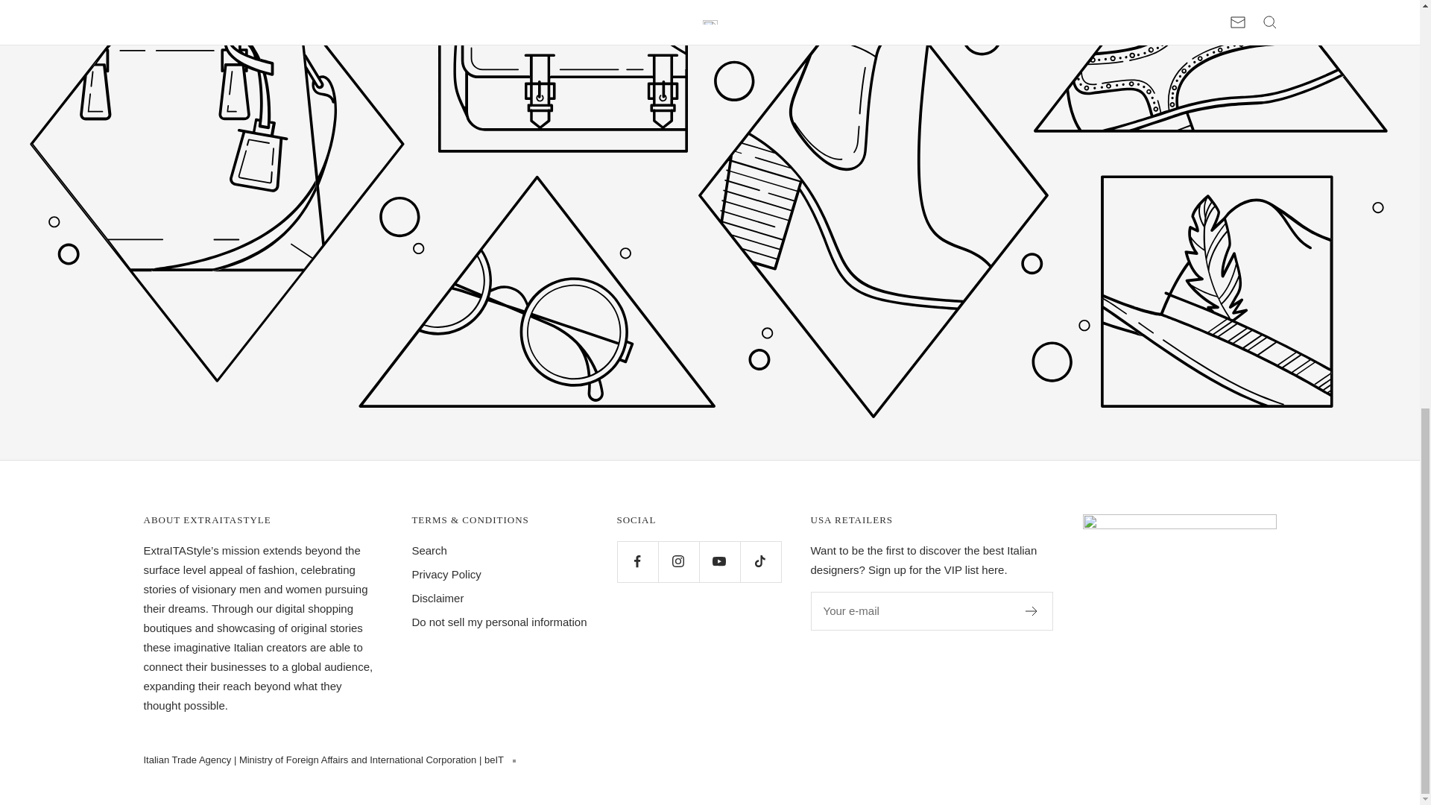  What do you see at coordinates (1032, 611) in the screenshot?
I see `Register` at bounding box center [1032, 611].